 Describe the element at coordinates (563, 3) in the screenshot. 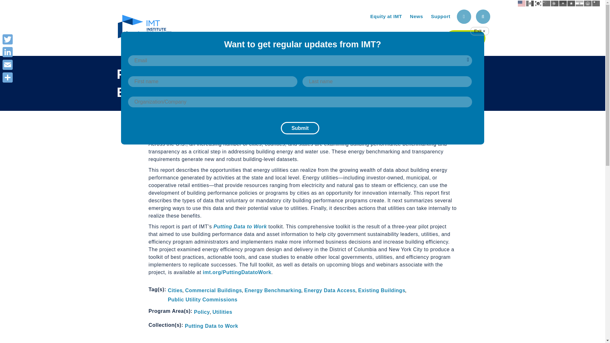

I see `Kreyol ayisyen` at that location.